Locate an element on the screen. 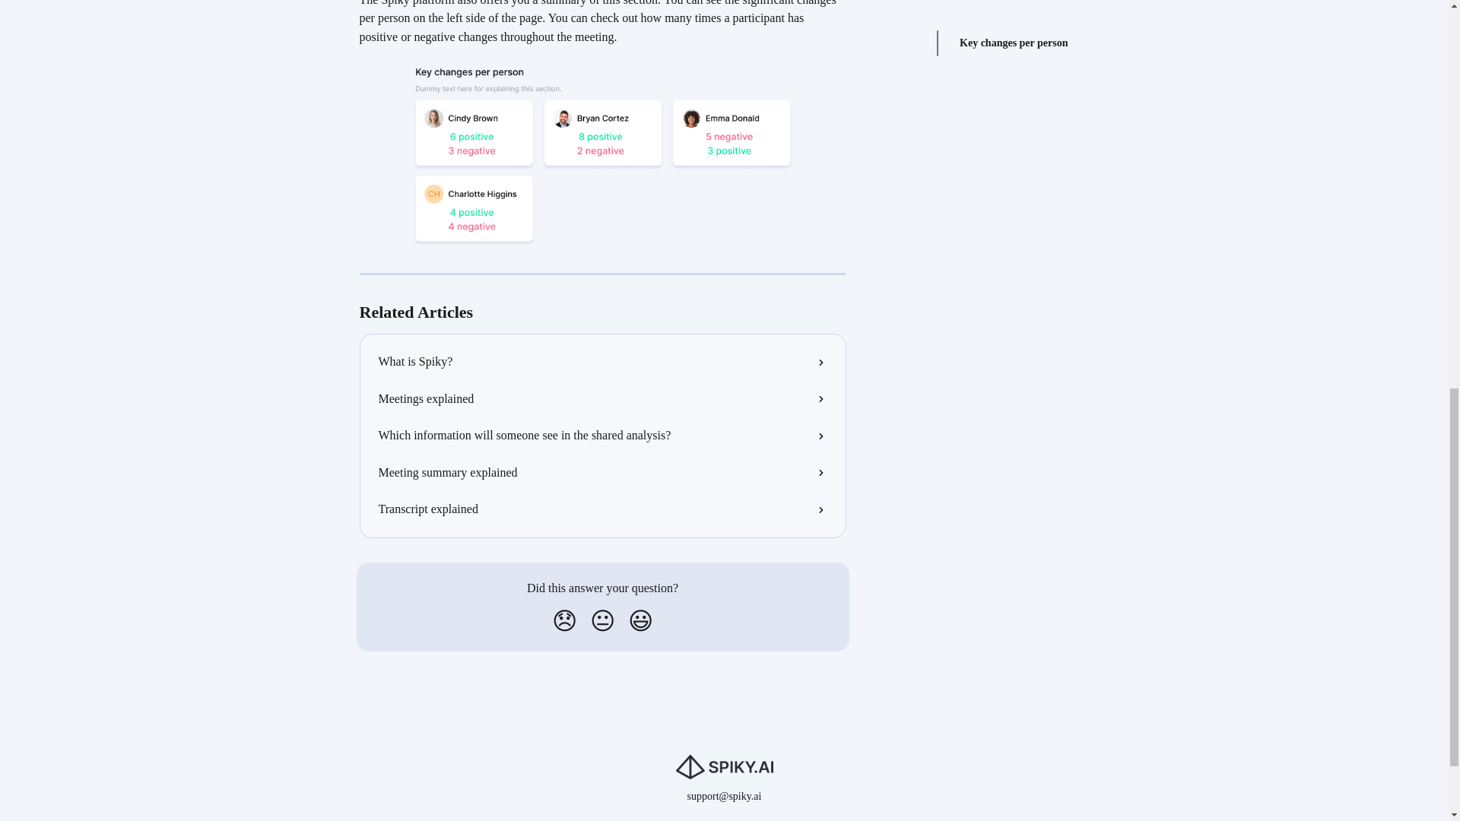  Transcript explained is located at coordinates (602, 509).